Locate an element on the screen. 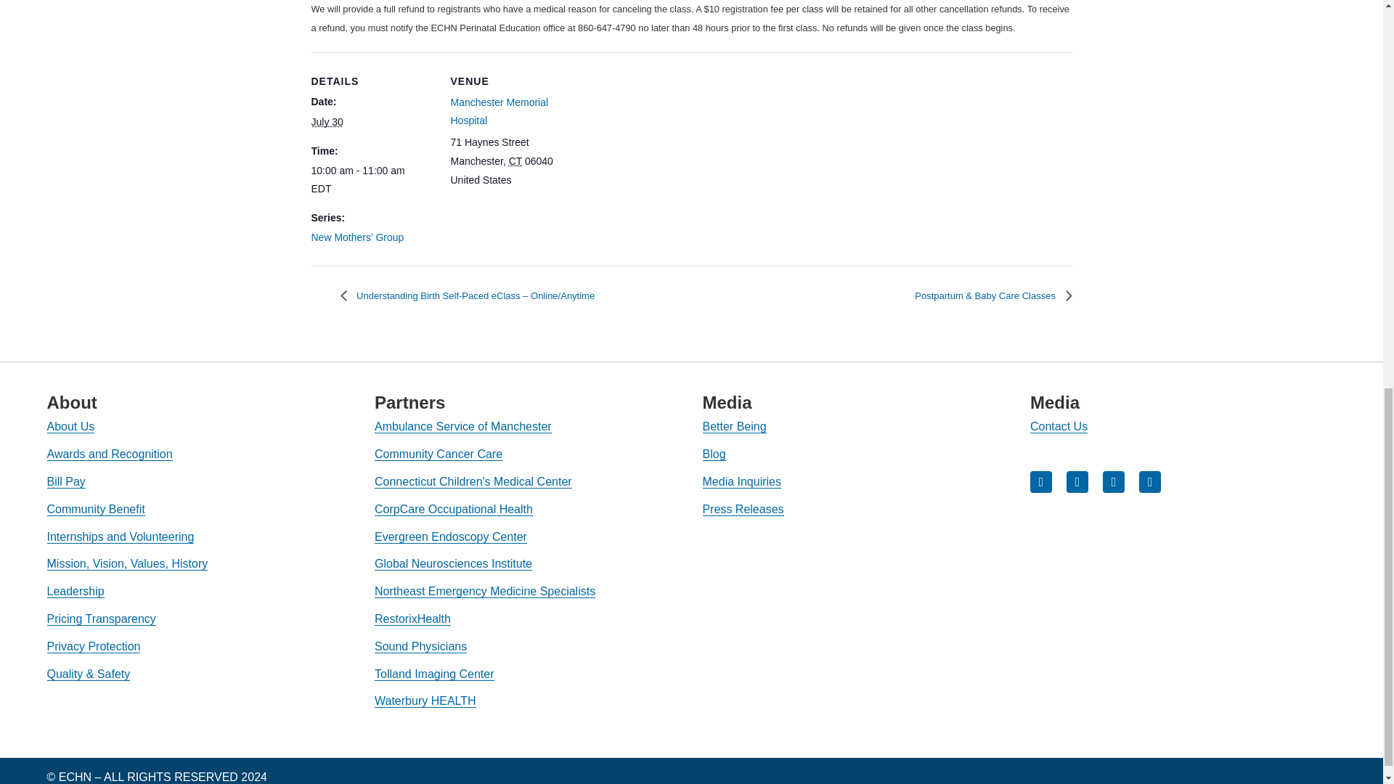 This screenshot has width=1394, height=784. Connecticut is located at coordinates (515, 161).